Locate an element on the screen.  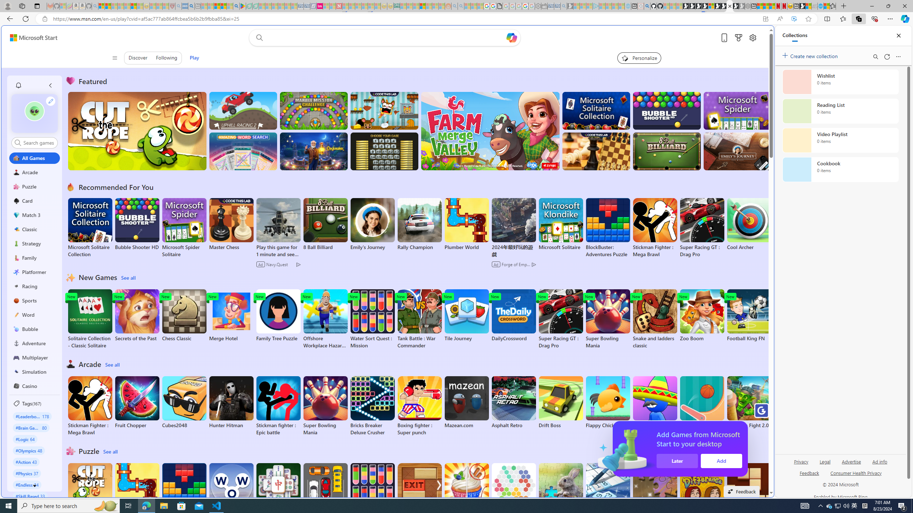
Super Racing GT : Drag Pro is located at coordinates (561, 319).